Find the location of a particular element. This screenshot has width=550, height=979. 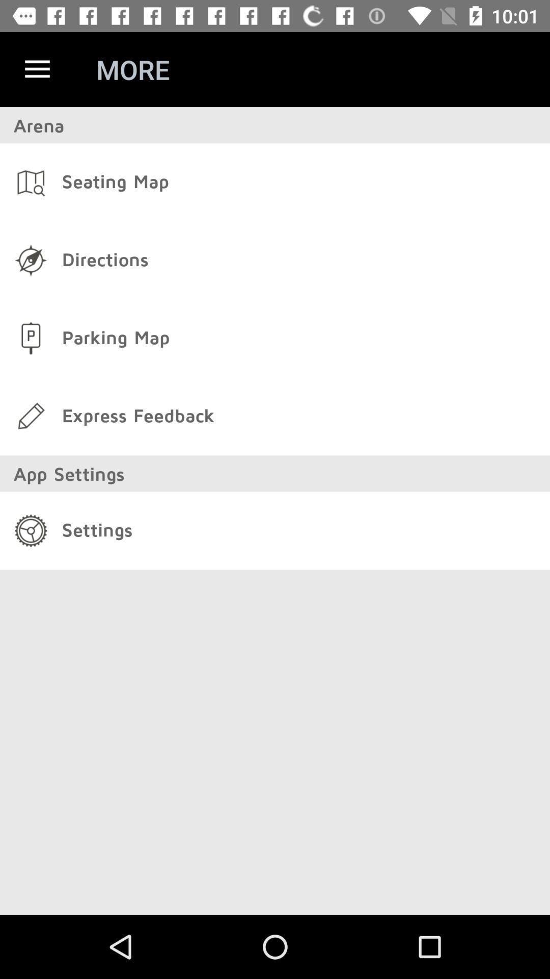

open the item next to more icon is located at coordinates (37, 69).